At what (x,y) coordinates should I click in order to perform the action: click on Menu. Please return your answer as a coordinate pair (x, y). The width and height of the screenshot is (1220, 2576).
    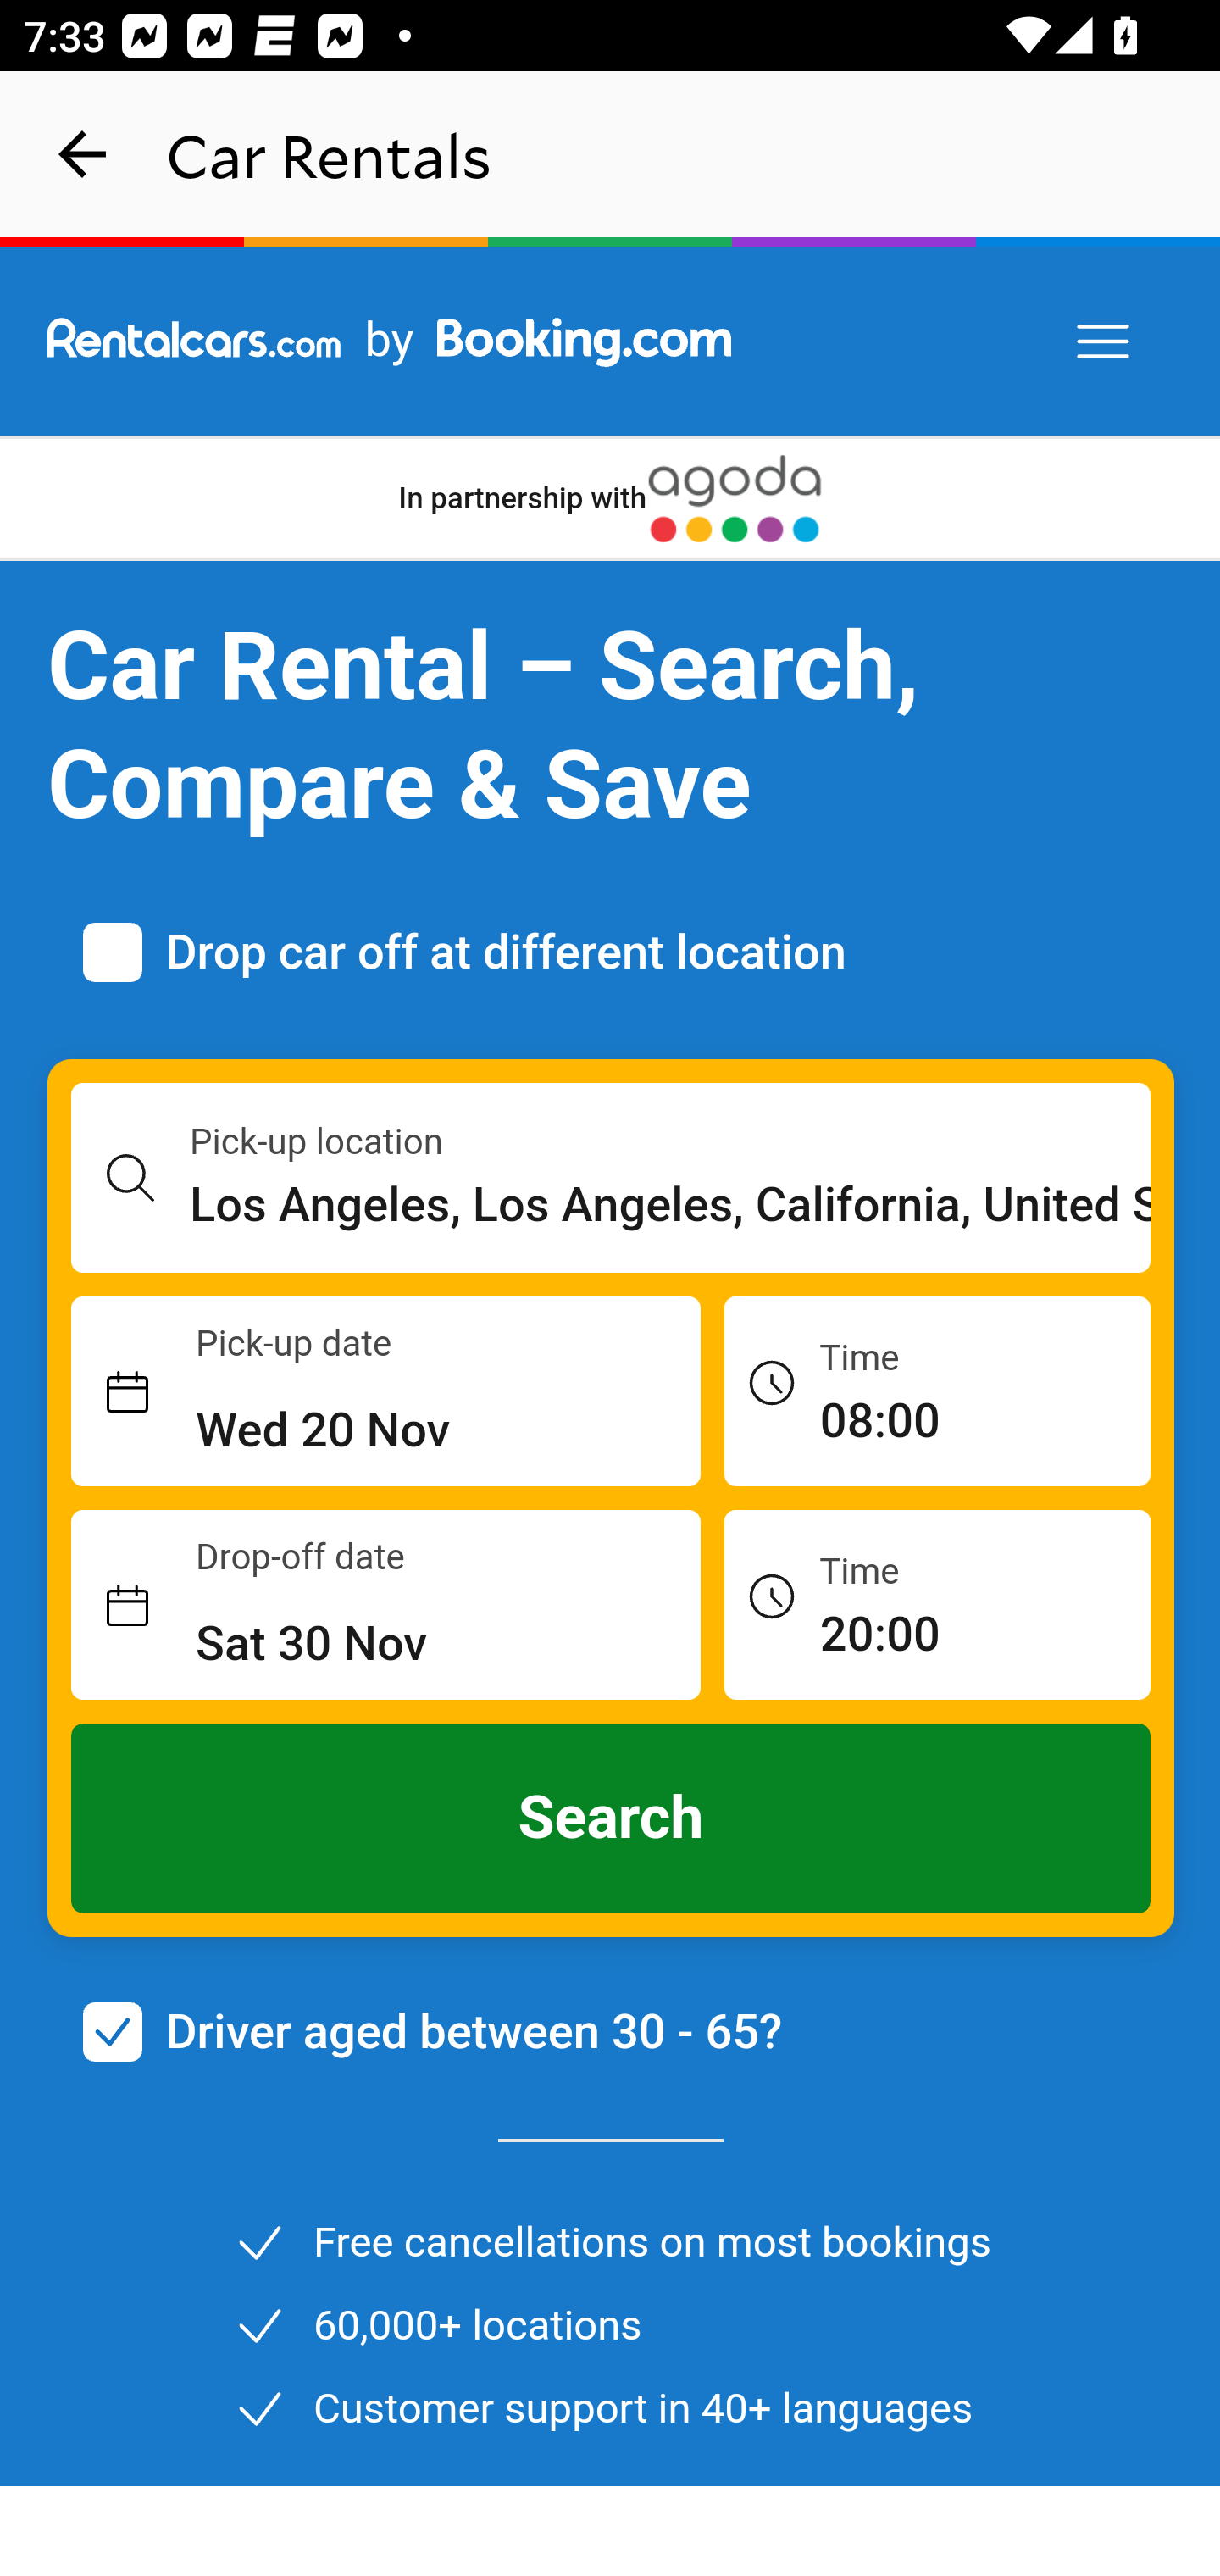
    Looking at the image, I should click on (1105, 342).